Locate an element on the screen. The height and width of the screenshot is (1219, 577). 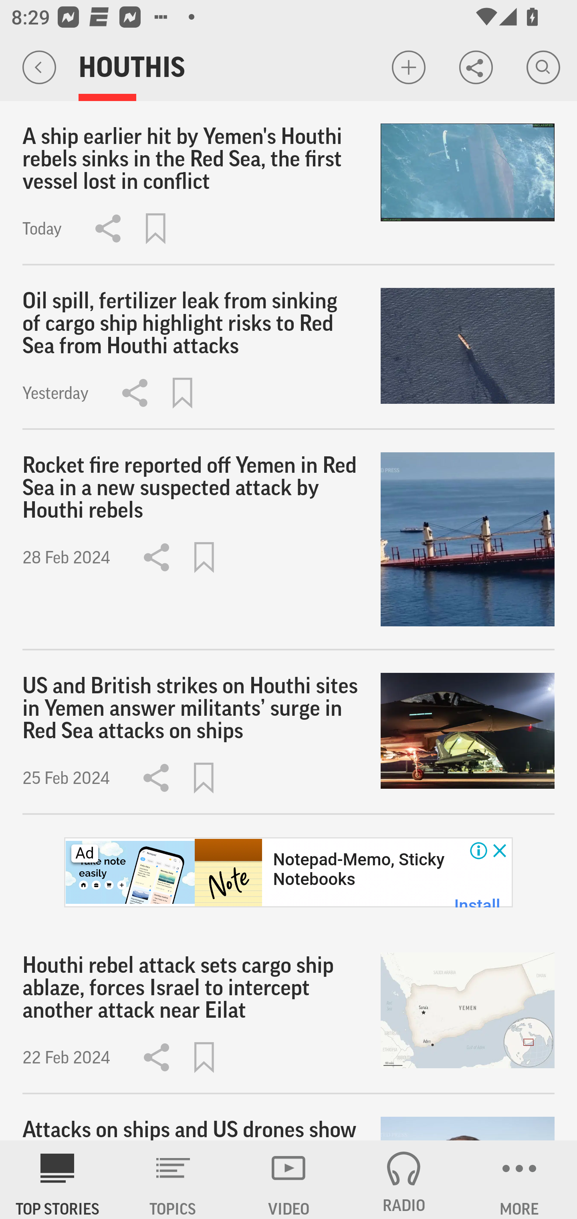
VIDEO is located at coordinates (288, 1180).